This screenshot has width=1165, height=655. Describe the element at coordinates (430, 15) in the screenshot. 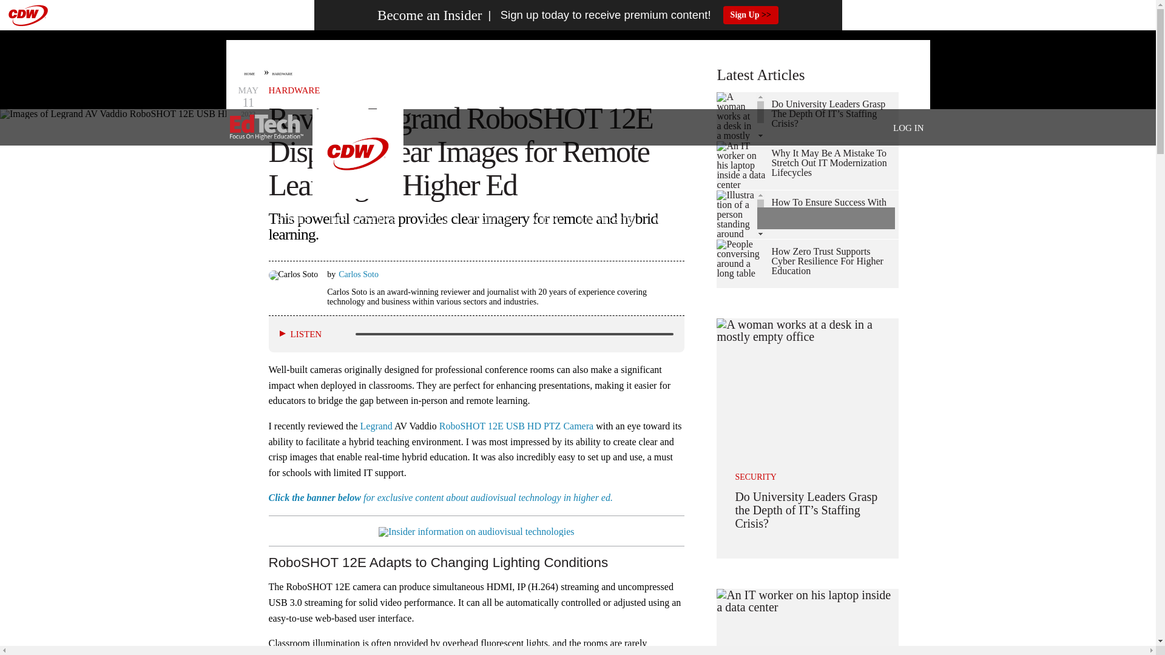

I see `Become an Insider` at that location.